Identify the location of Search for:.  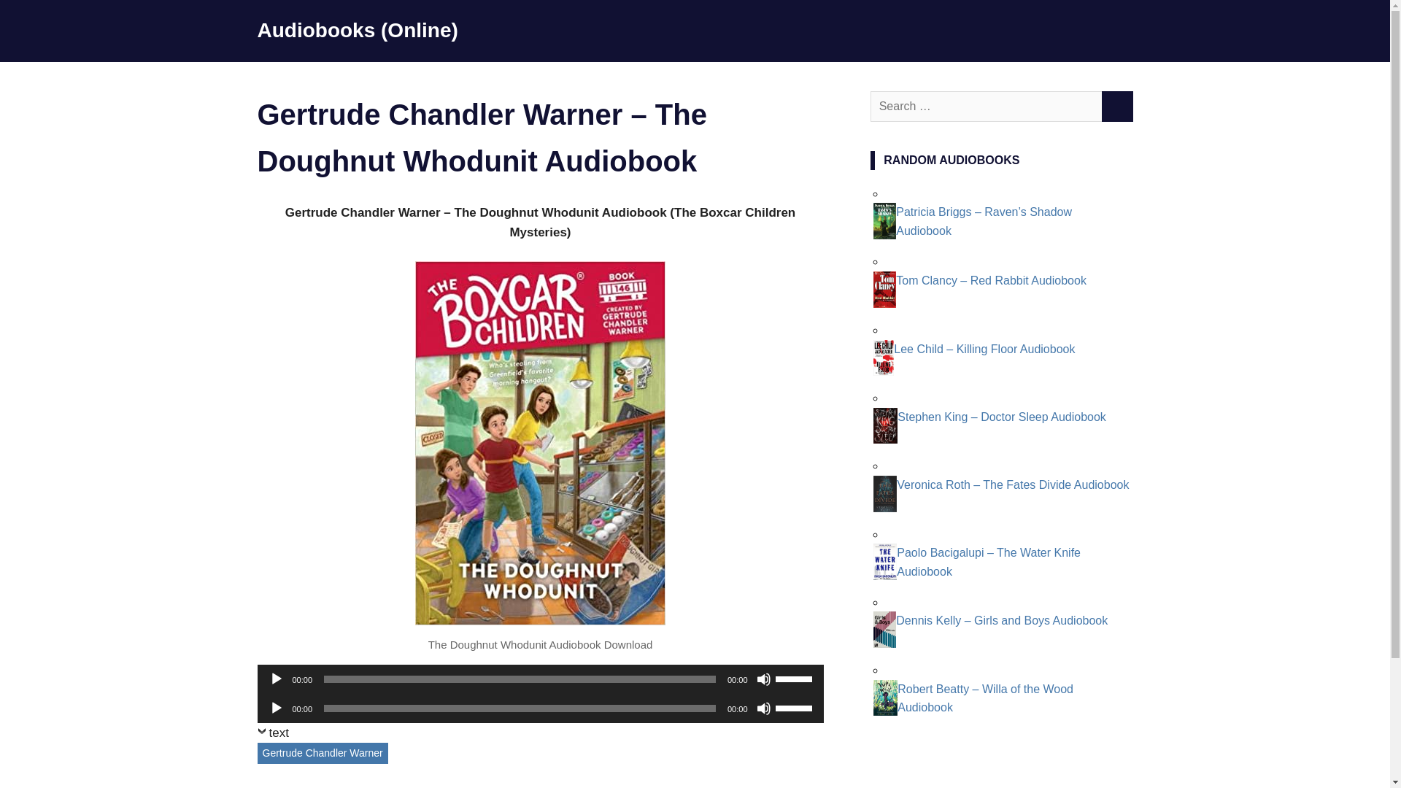
(987, 107).